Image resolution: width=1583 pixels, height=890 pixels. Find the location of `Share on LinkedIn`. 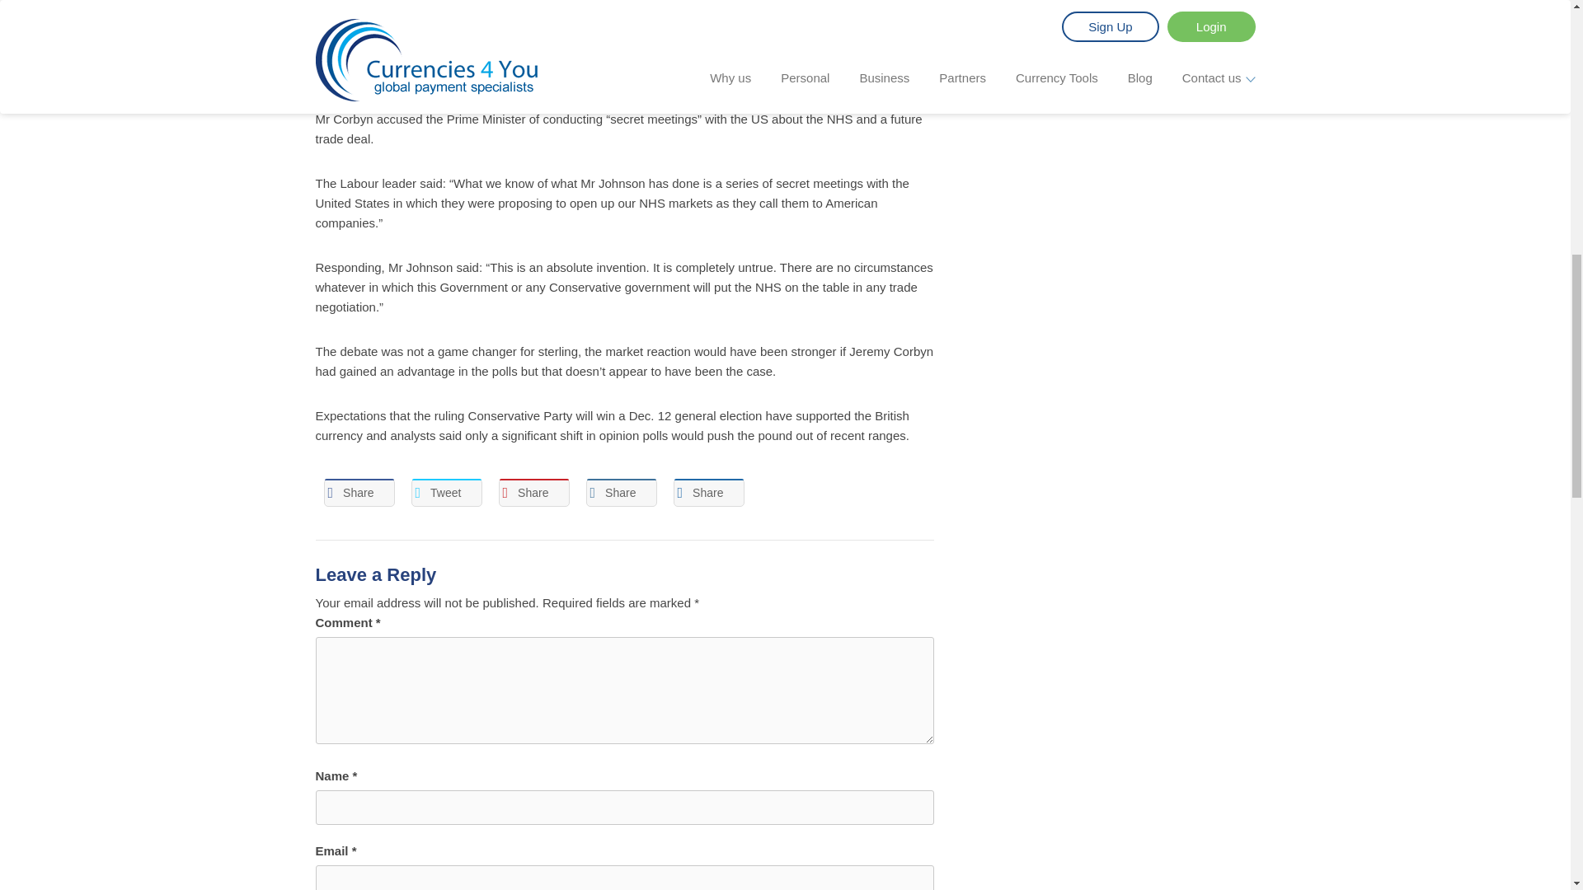

Share on LinkedIn is located at coordinates (621, 493).